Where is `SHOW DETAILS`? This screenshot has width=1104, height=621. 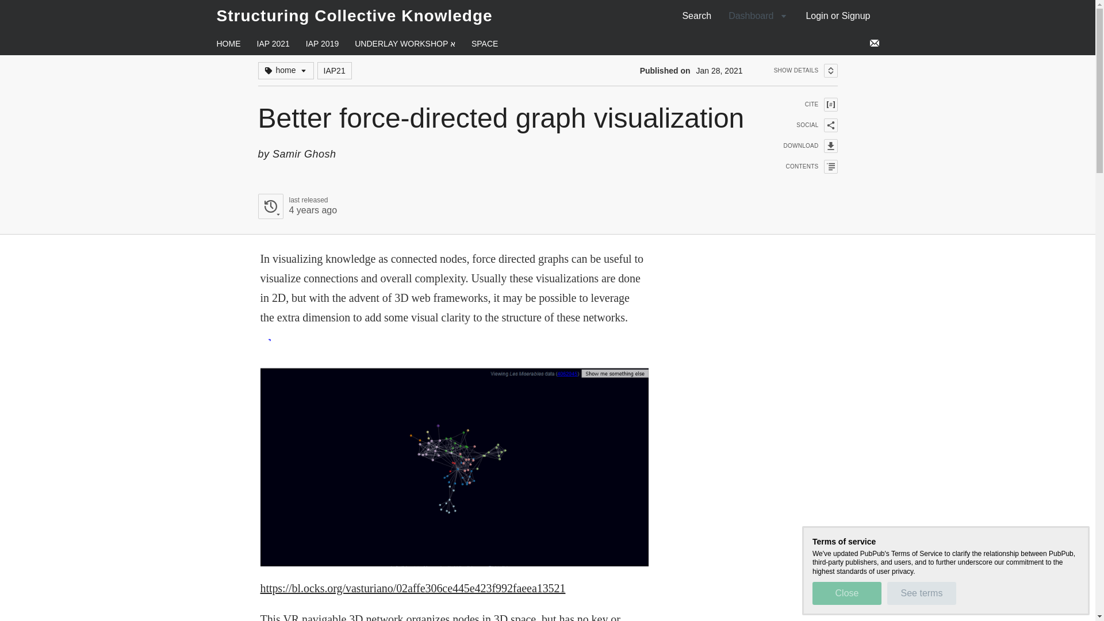
SHOW DETAILS is located at coordinates (322, 44).